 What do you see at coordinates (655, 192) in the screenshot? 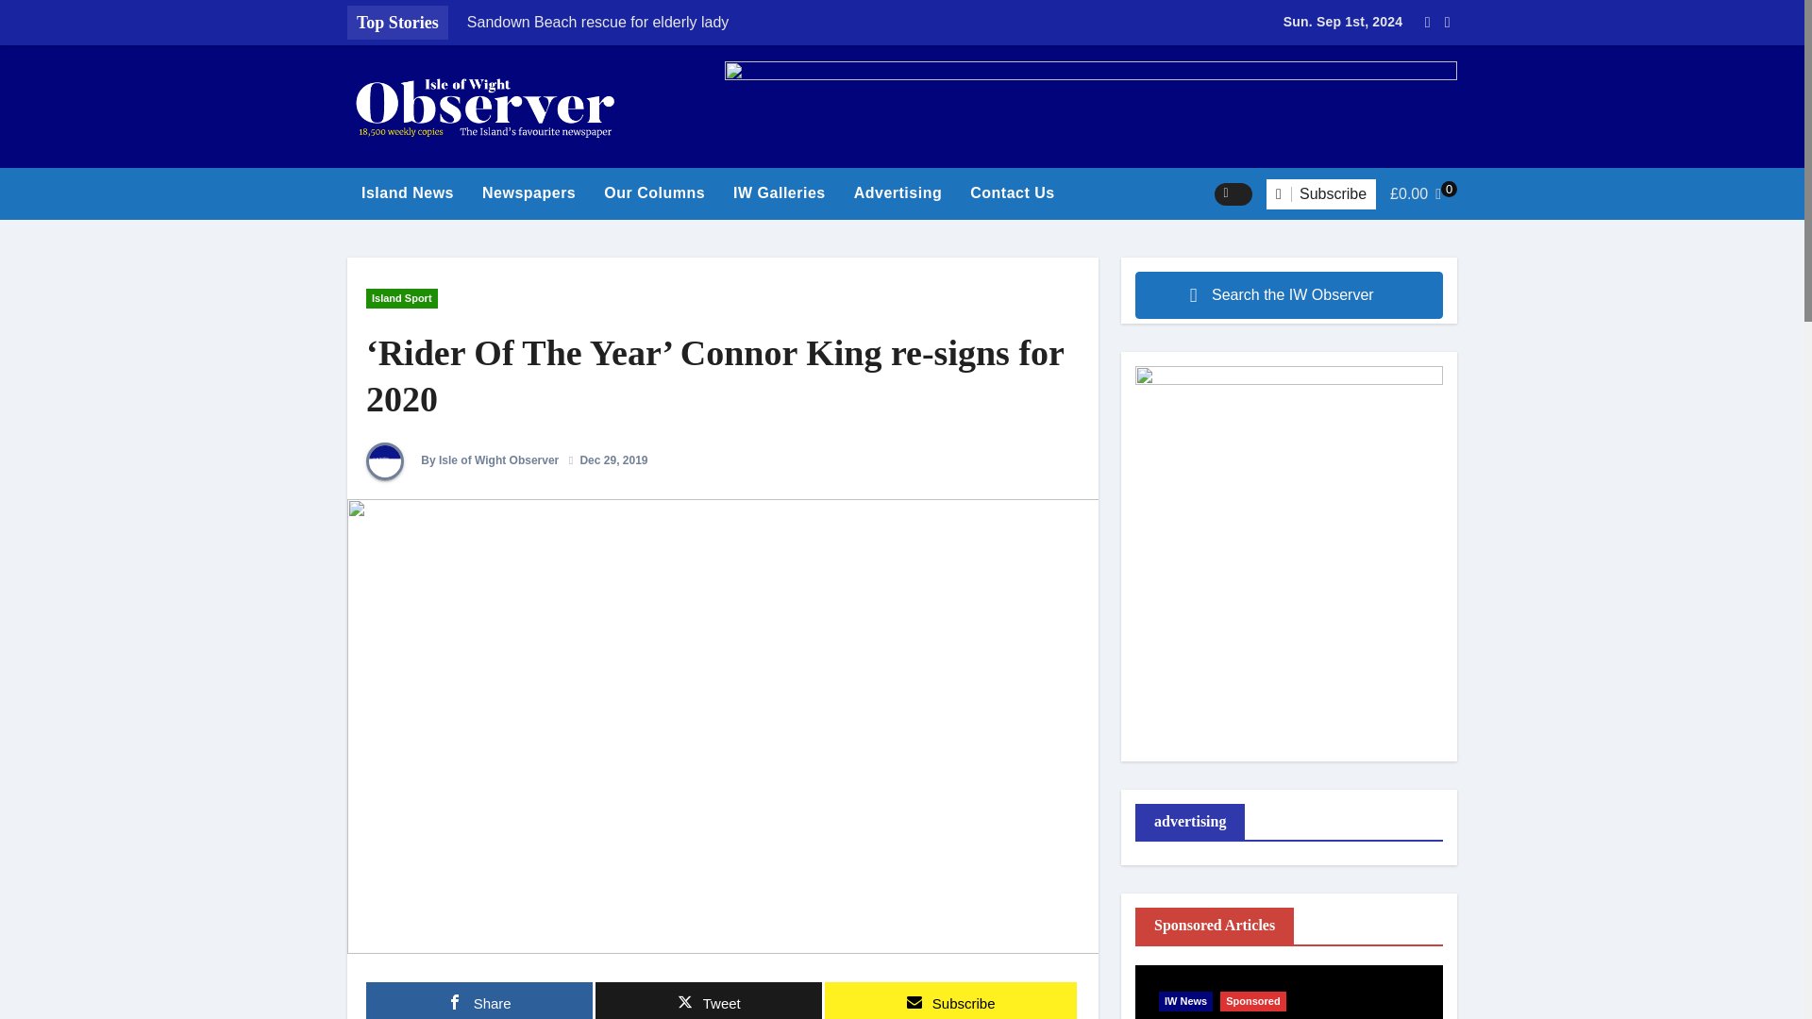
I see `Our Columns` at bounding box center [655, 192].